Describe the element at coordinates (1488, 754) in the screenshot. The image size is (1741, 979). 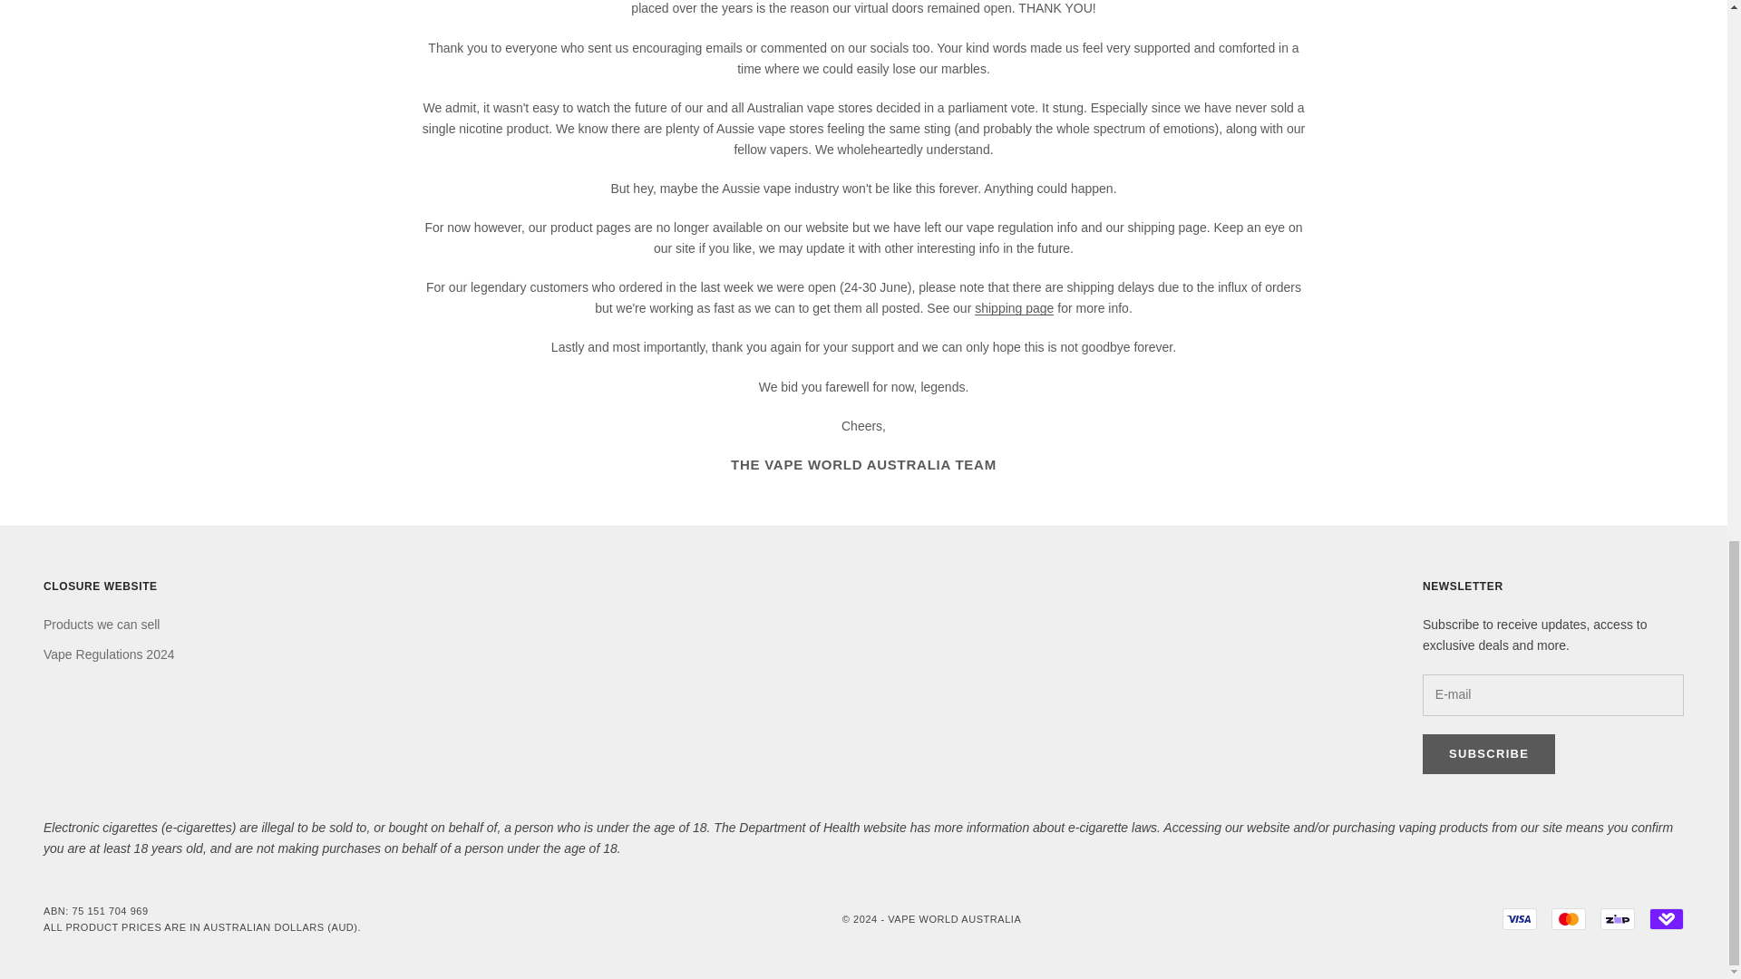
I see `SUBSCRIBE` at that location.